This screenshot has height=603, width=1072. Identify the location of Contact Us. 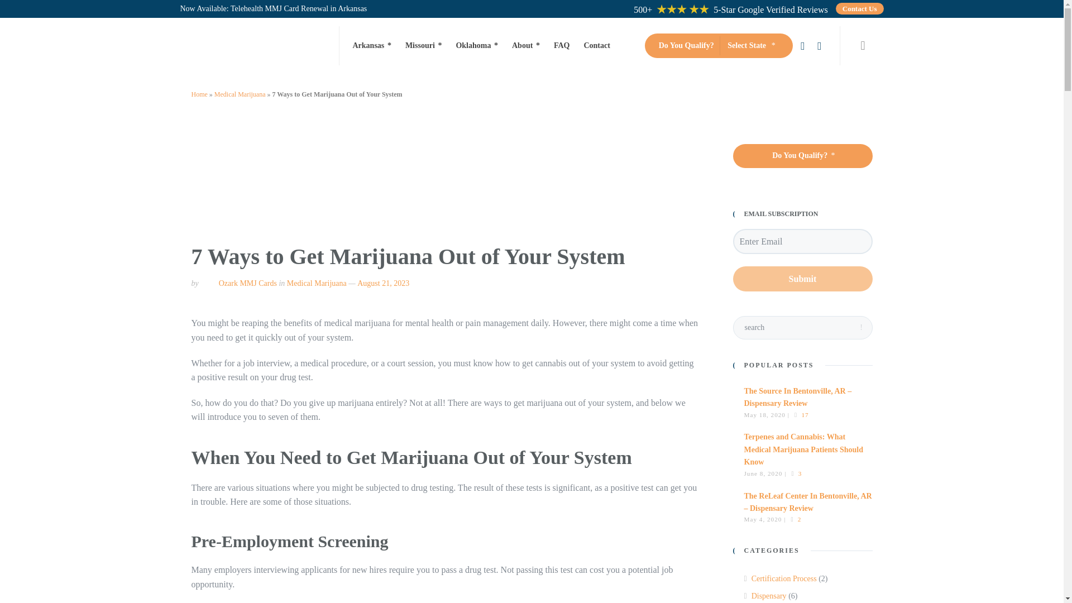
(860, 8).